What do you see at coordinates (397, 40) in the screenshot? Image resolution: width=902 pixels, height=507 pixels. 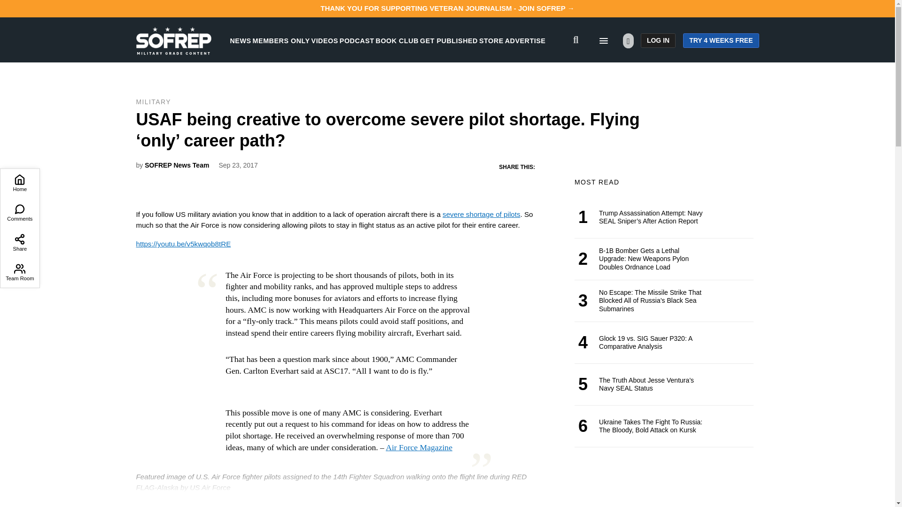 I see `BOOK CLUB` at bounding box center [397, 40].